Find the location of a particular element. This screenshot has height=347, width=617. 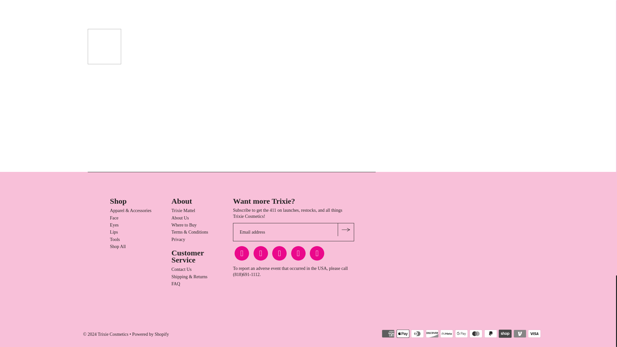

Discover is located at coordinates (432, 334).